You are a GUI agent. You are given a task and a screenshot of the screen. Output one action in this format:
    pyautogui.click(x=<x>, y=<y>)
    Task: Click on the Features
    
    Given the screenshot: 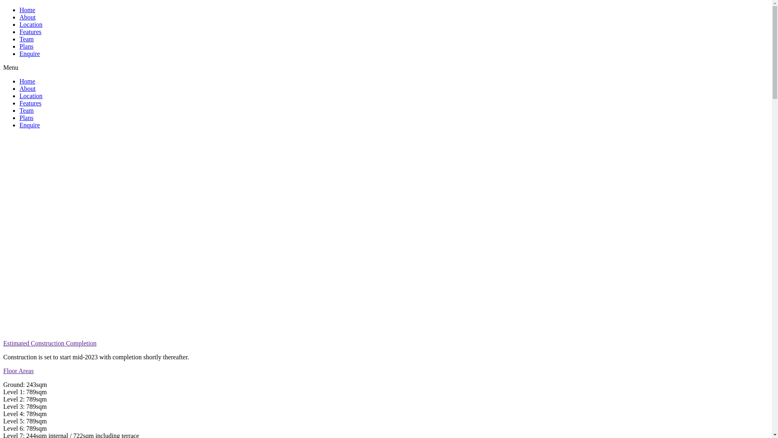 What is the action you would take?
    pyautogui.click(x=30, y=103)
    